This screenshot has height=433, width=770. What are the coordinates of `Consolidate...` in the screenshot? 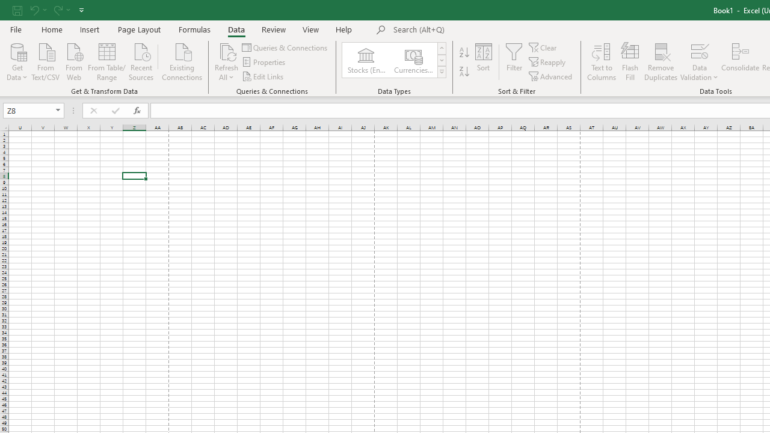 It's located at (740, 61).